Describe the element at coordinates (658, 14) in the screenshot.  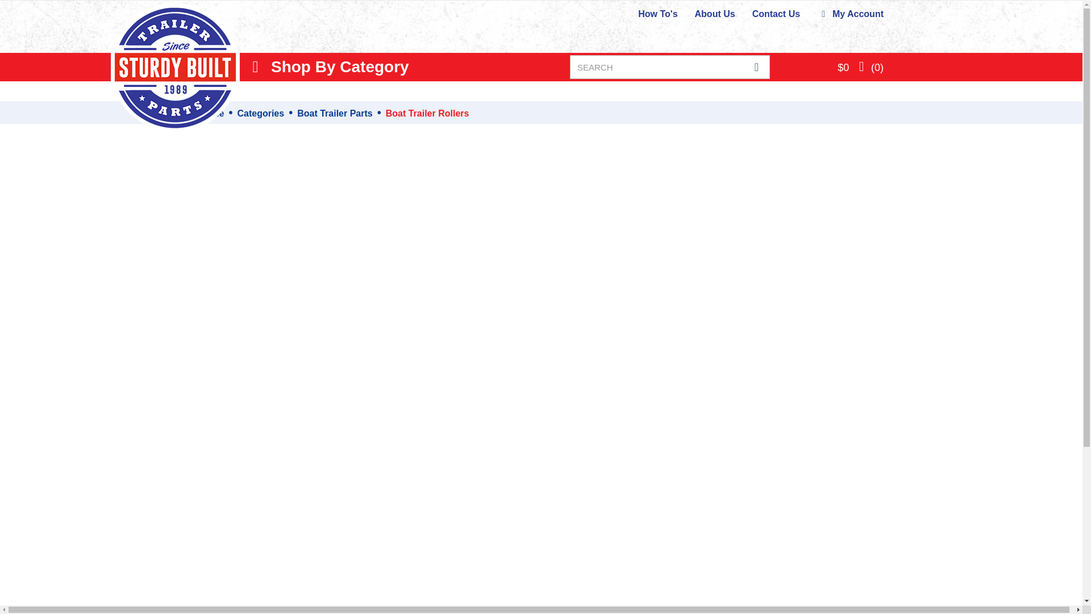
I see `How To's` at that location.